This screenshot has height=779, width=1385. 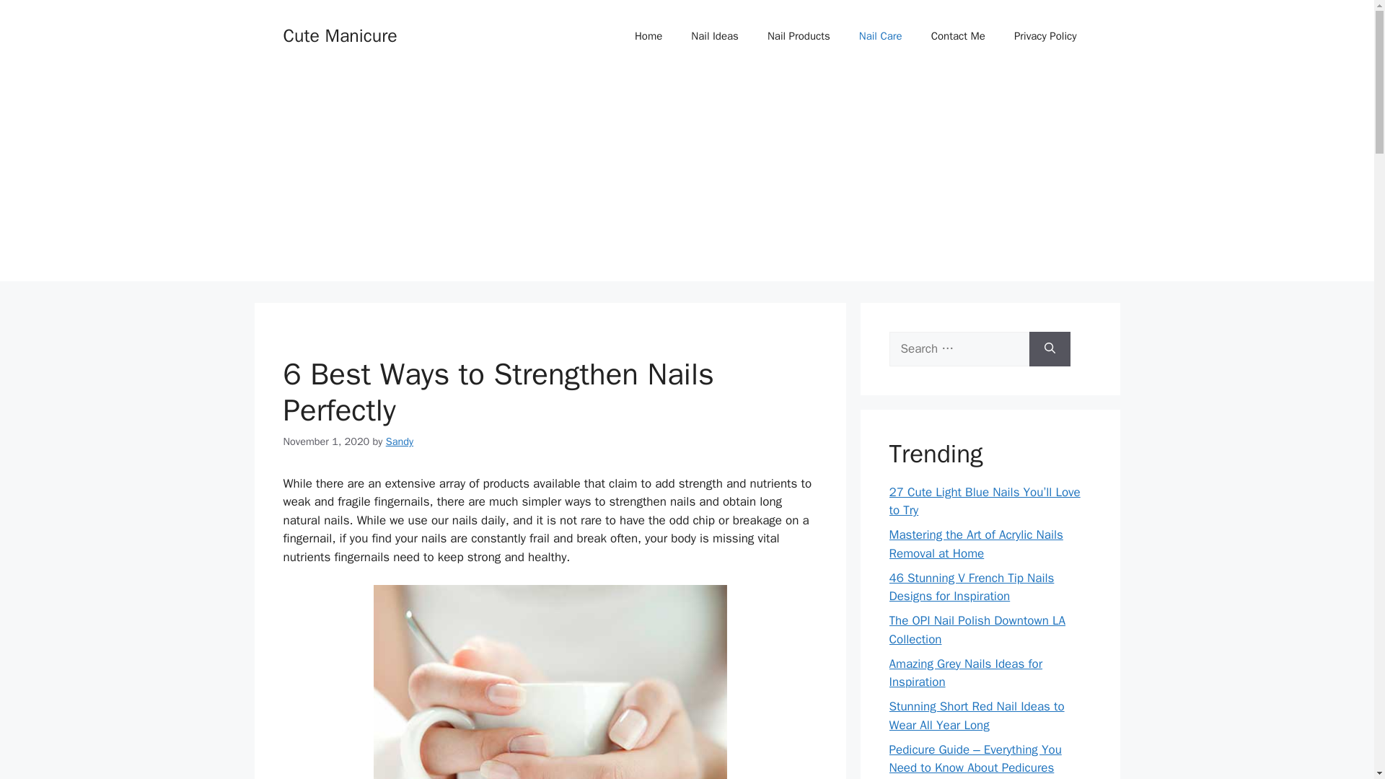 What do you see at coordinates (958, 36) in the screenshot?
I see `Contact Me` at bounding box center [958, 36].